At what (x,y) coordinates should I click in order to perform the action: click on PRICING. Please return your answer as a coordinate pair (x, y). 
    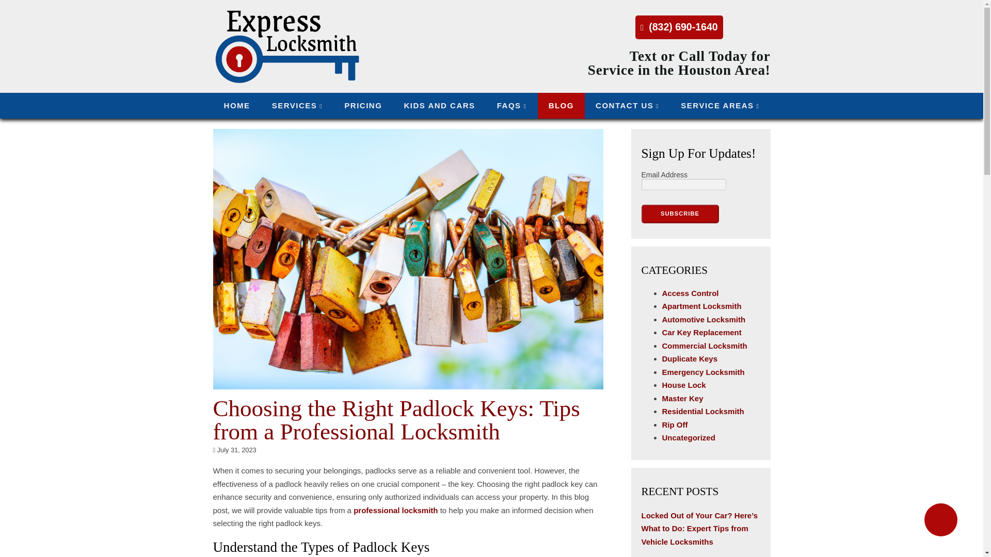
    Looking at the image, I should click on (362, 106).